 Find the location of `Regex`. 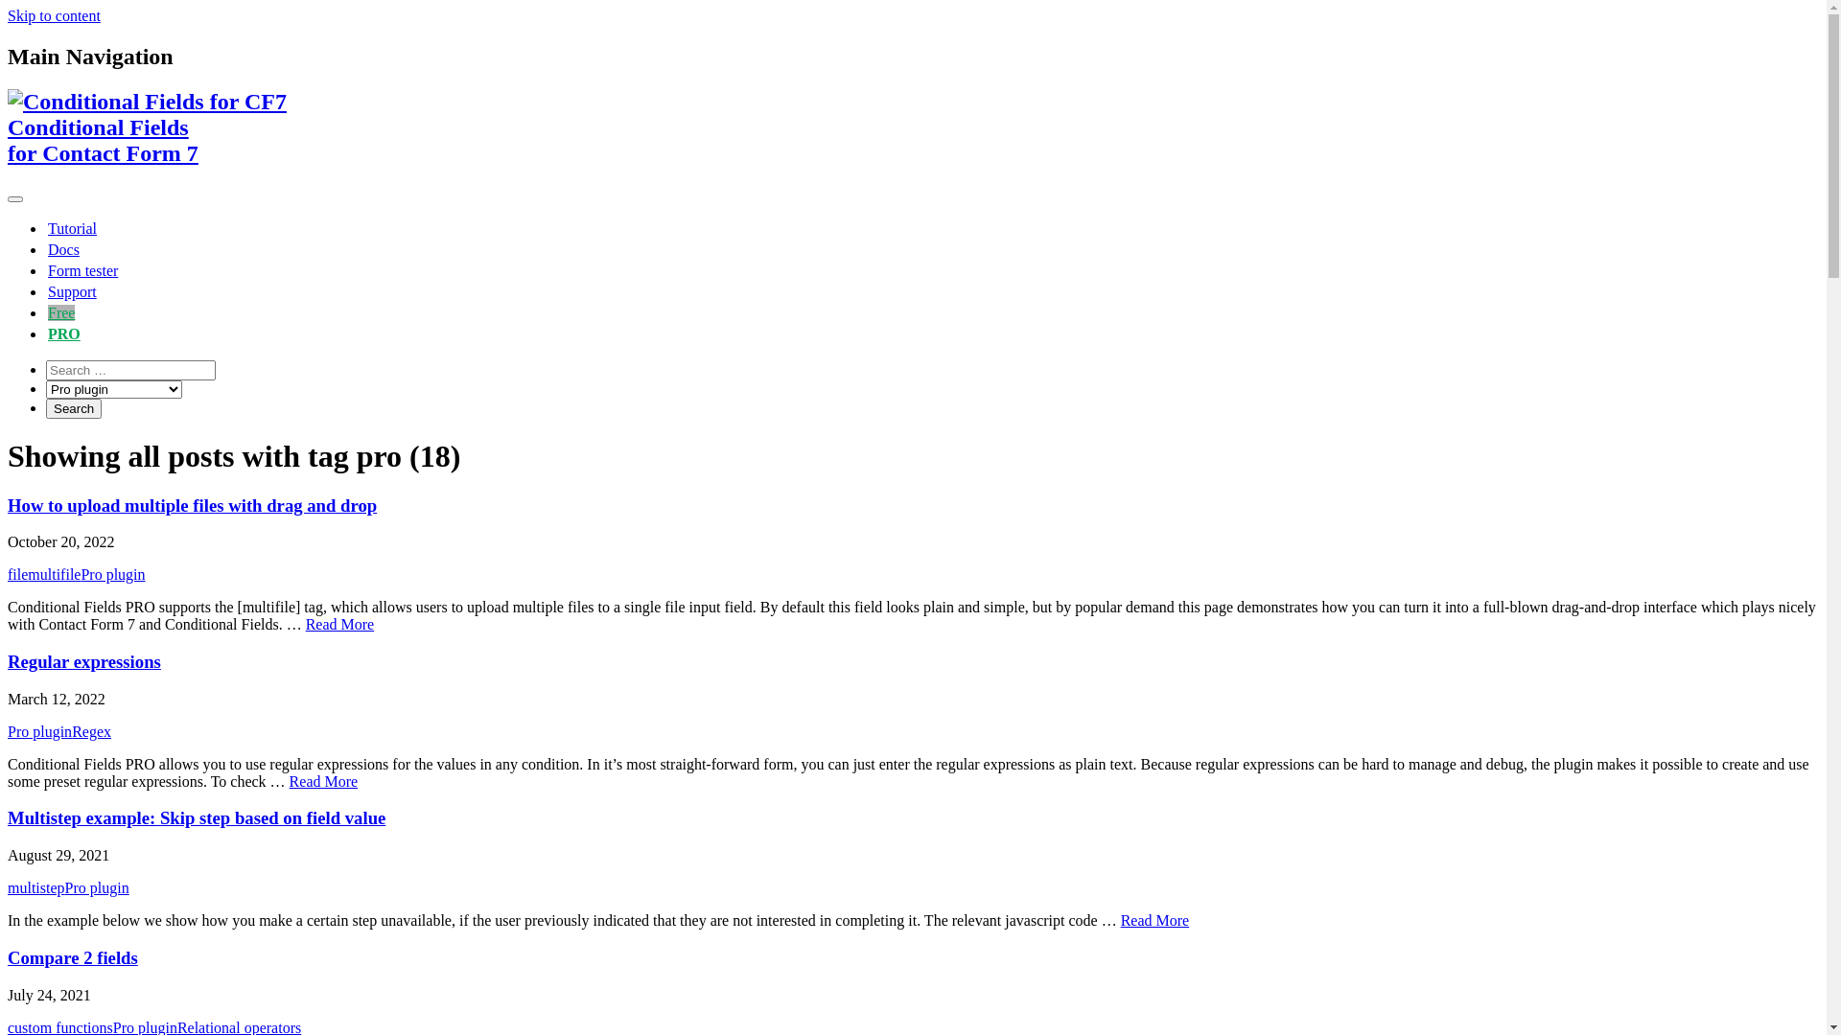

Regex is located at coordinates (92, 732).